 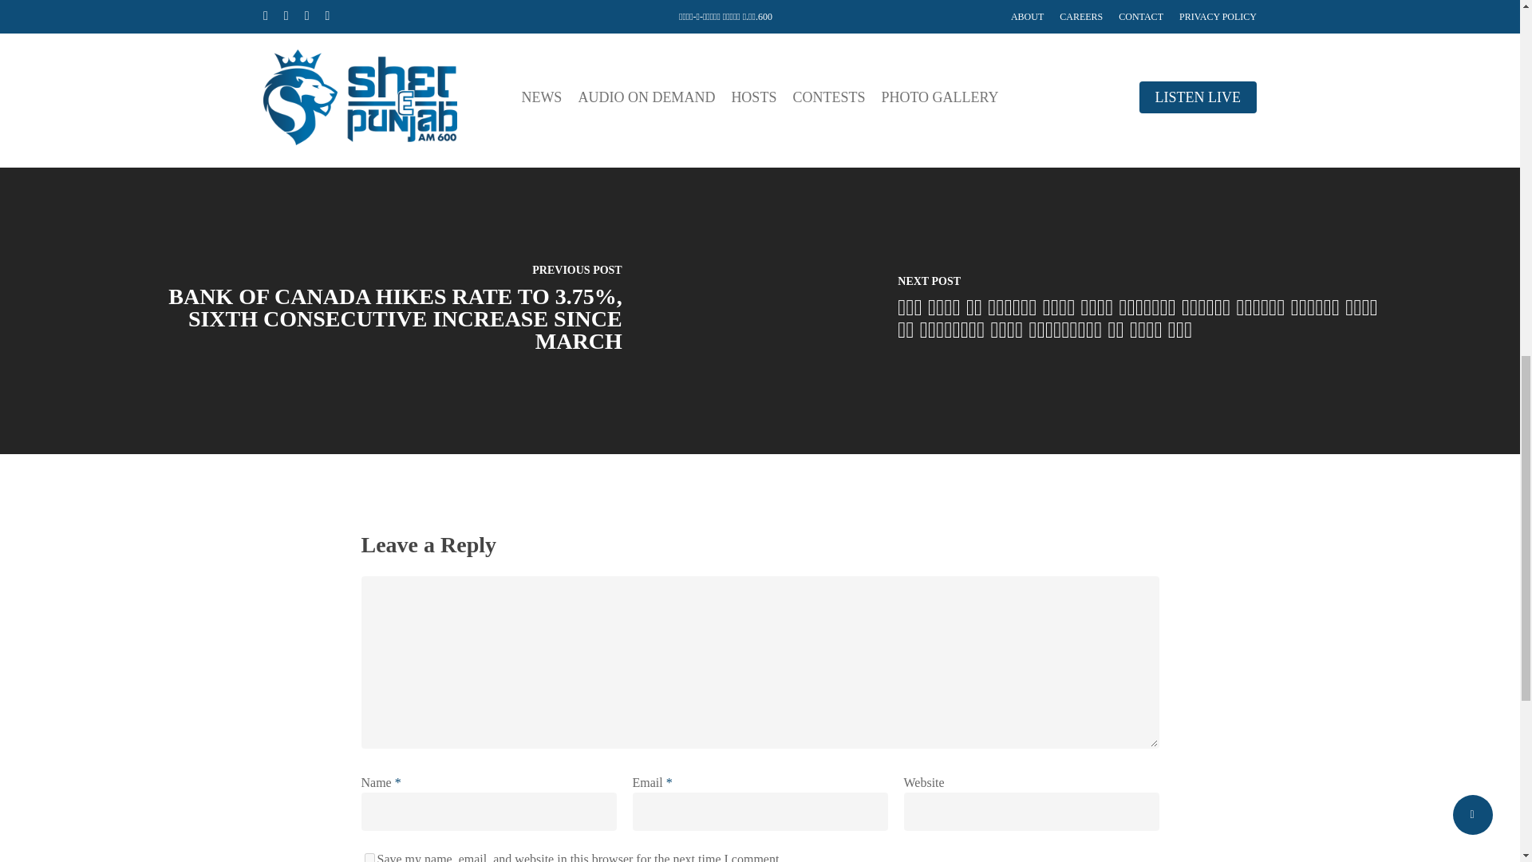 What do you see at coordinates (369, 857) in the screenshot?
I see `yes` at bounding box center [369, 857].